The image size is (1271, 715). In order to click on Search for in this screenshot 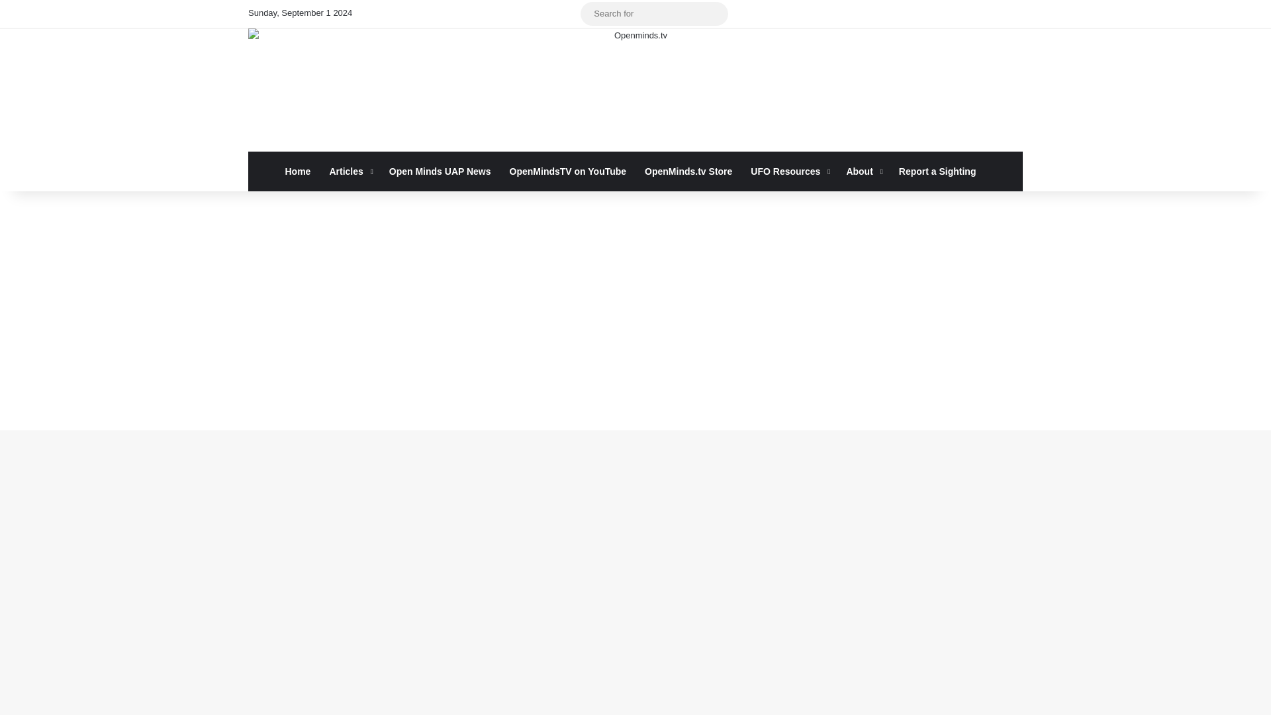, I will do `click(654, 13)`.